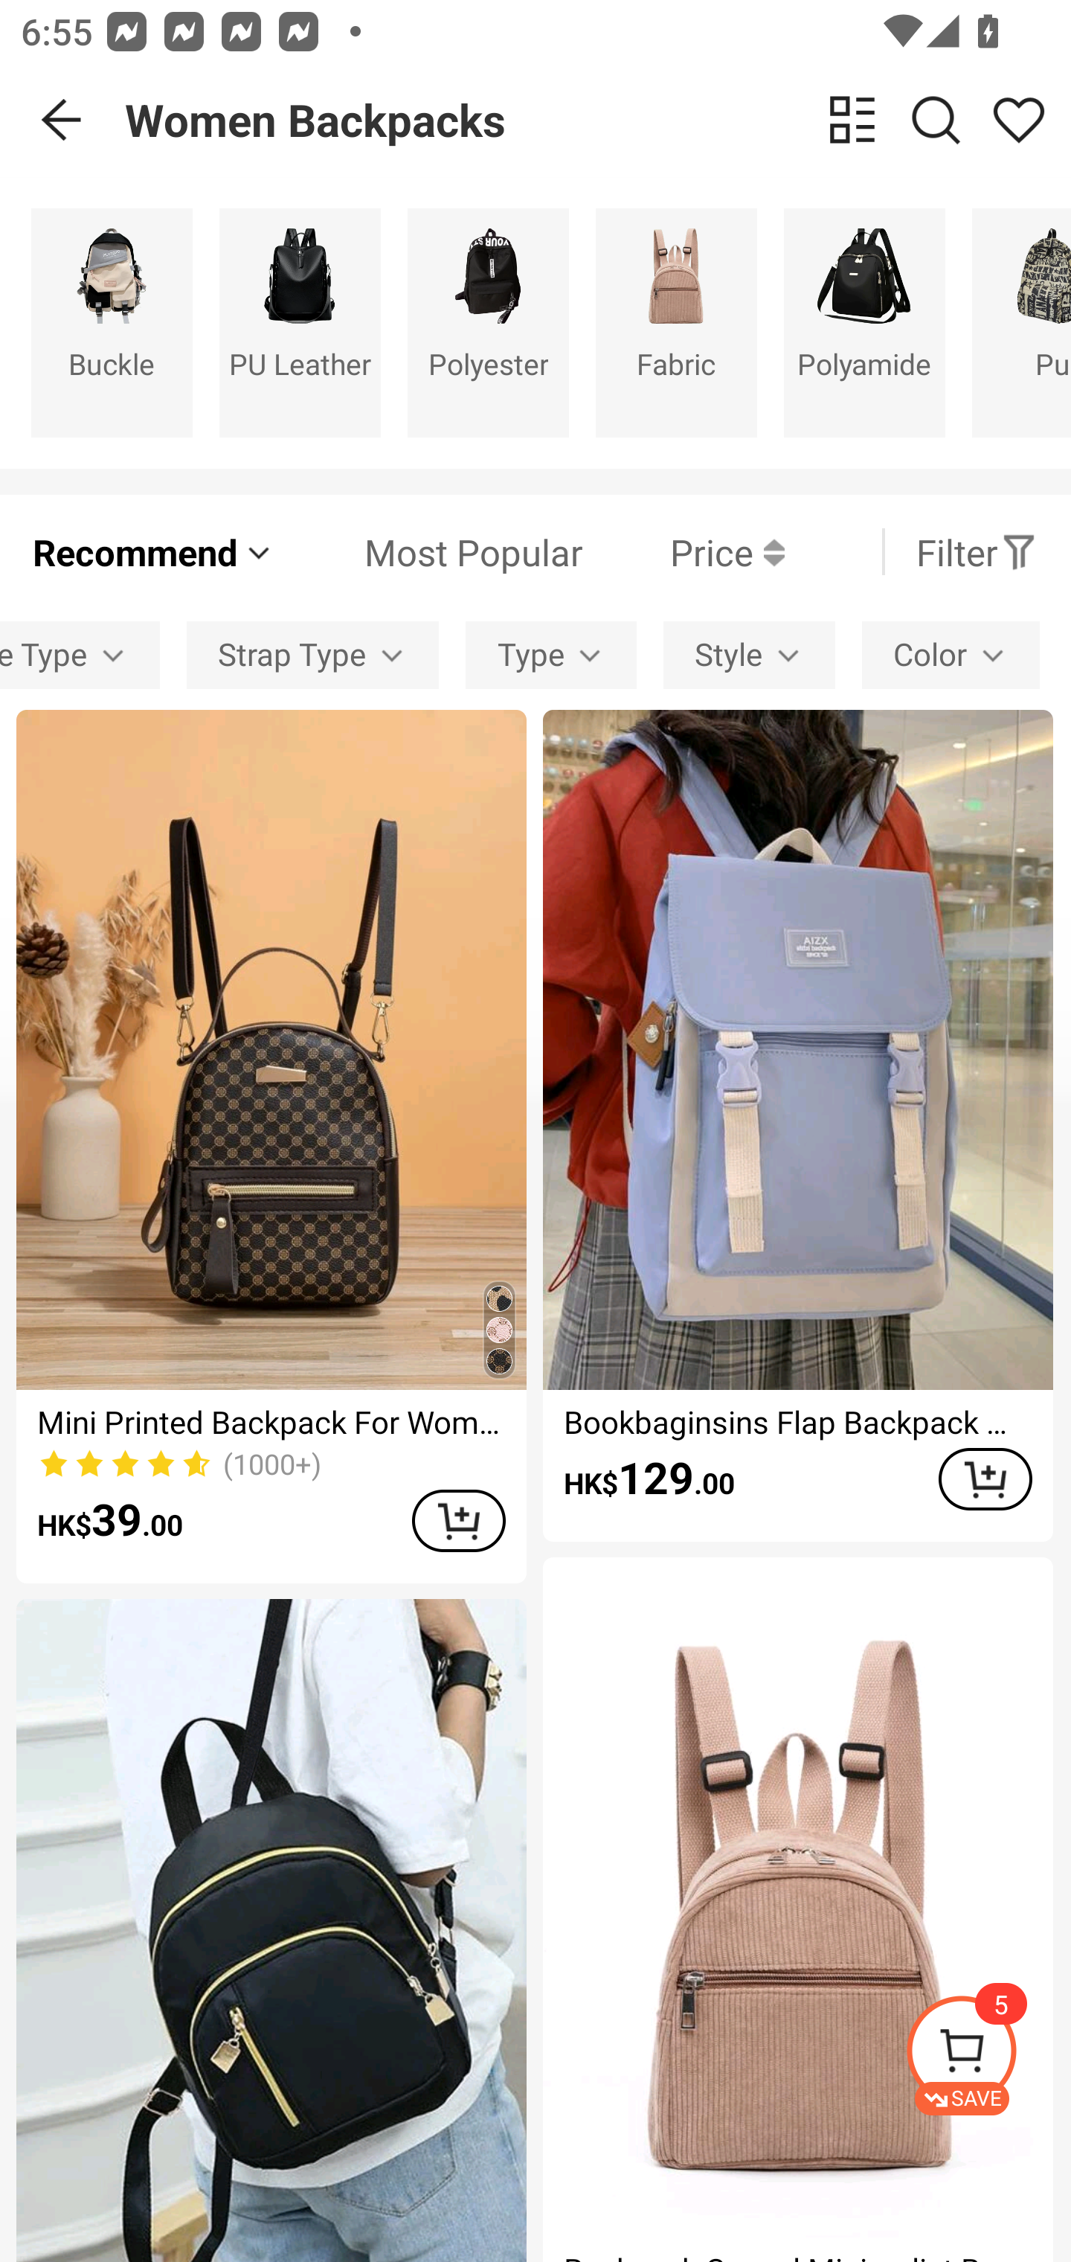 This screenshot has height=2262, width=1071. I want to click on Most Popular, so click(429, 551).